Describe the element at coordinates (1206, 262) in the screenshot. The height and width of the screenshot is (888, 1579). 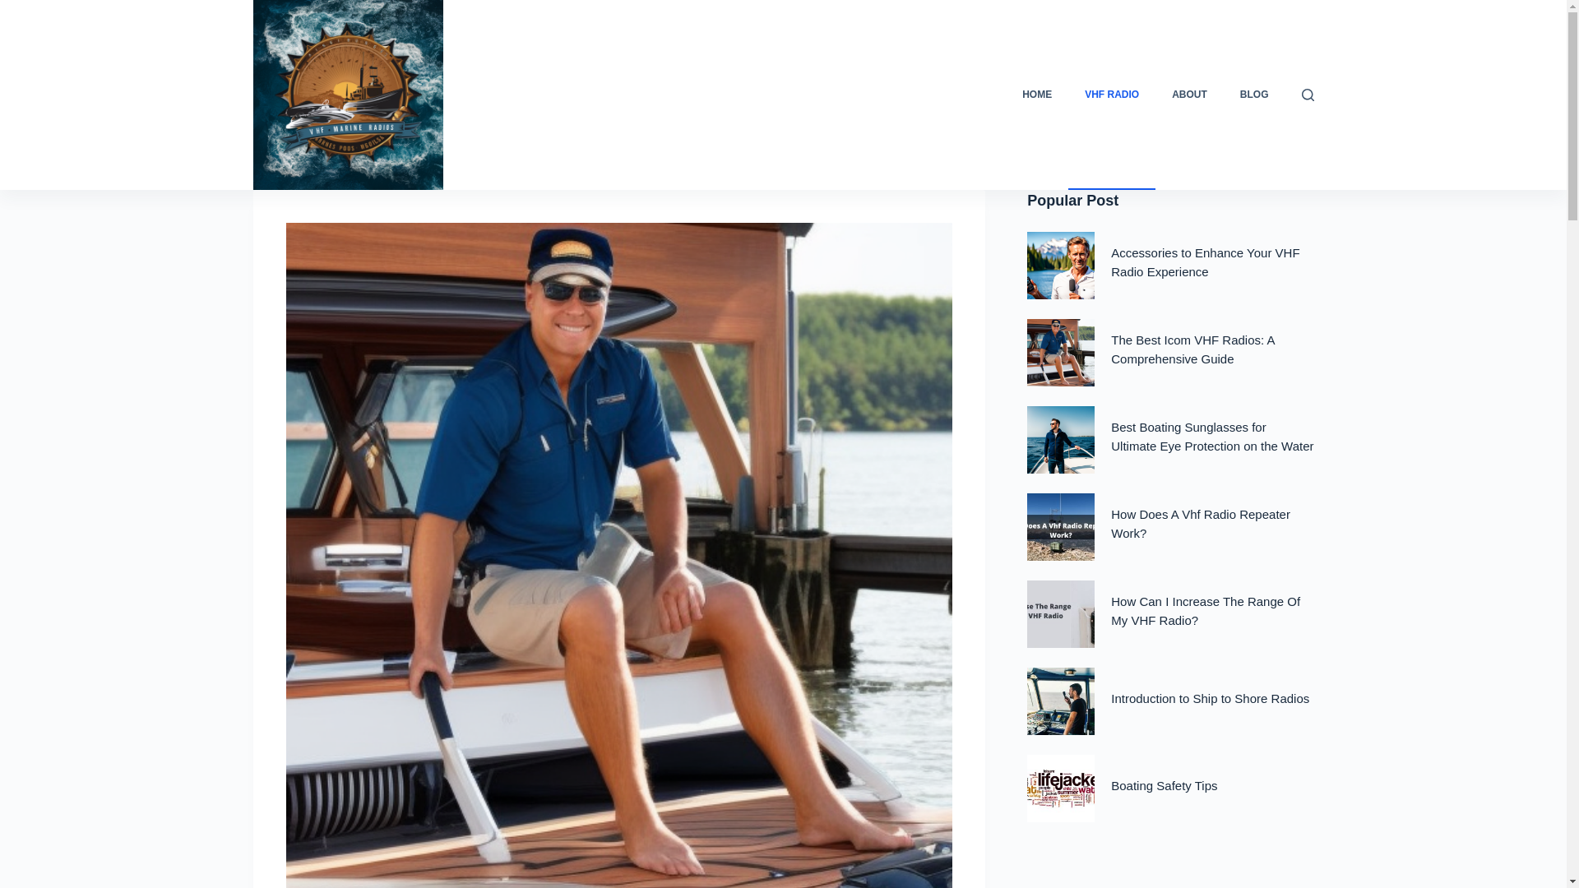
I see `Accessories to Enhance Your VHF Radio Experience` at that location.